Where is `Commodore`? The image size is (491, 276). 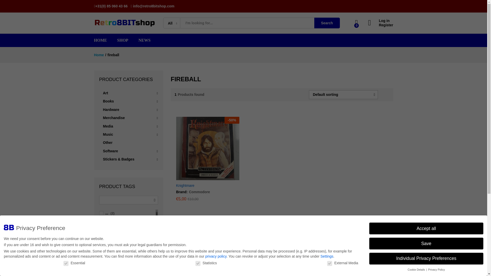 Commodore is located at coordinates (199, 192).